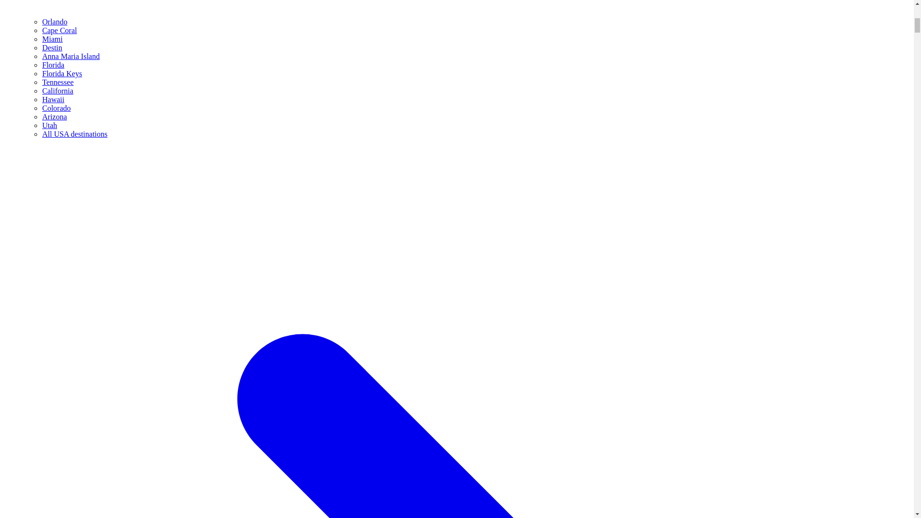  Describe the element at coordinates (55, 117) in the screenshot. I see `Arizona` at that location.